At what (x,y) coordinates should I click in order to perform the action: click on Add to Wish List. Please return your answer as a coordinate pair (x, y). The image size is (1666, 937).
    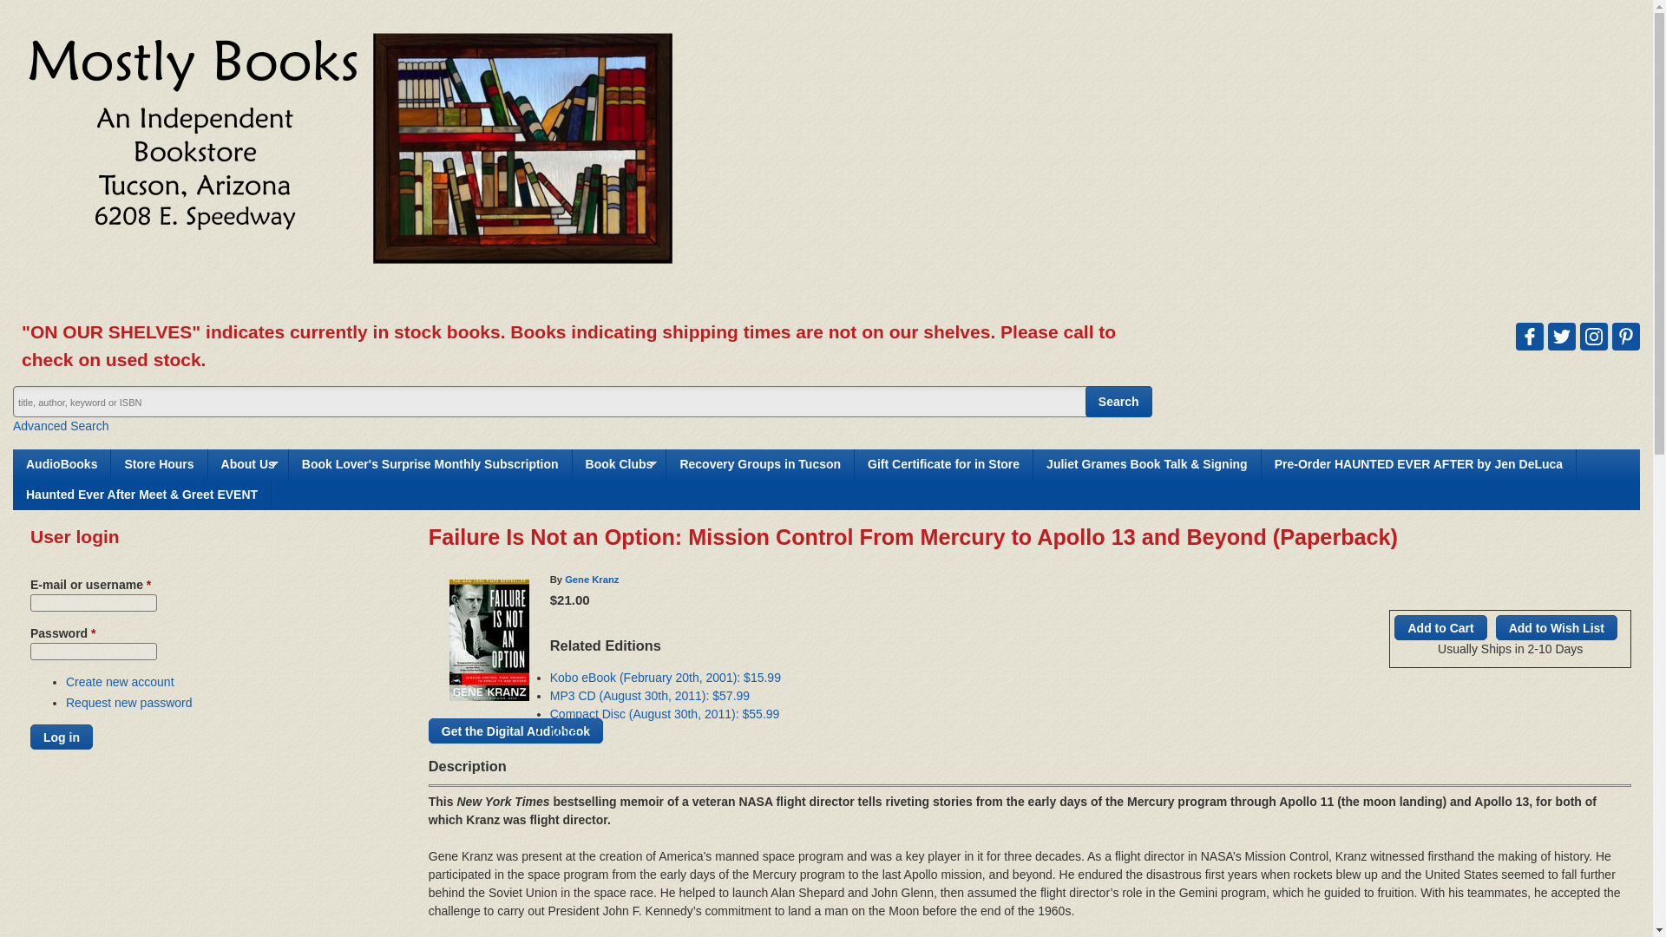
    Looking at the image, I should click on (1557, 626).